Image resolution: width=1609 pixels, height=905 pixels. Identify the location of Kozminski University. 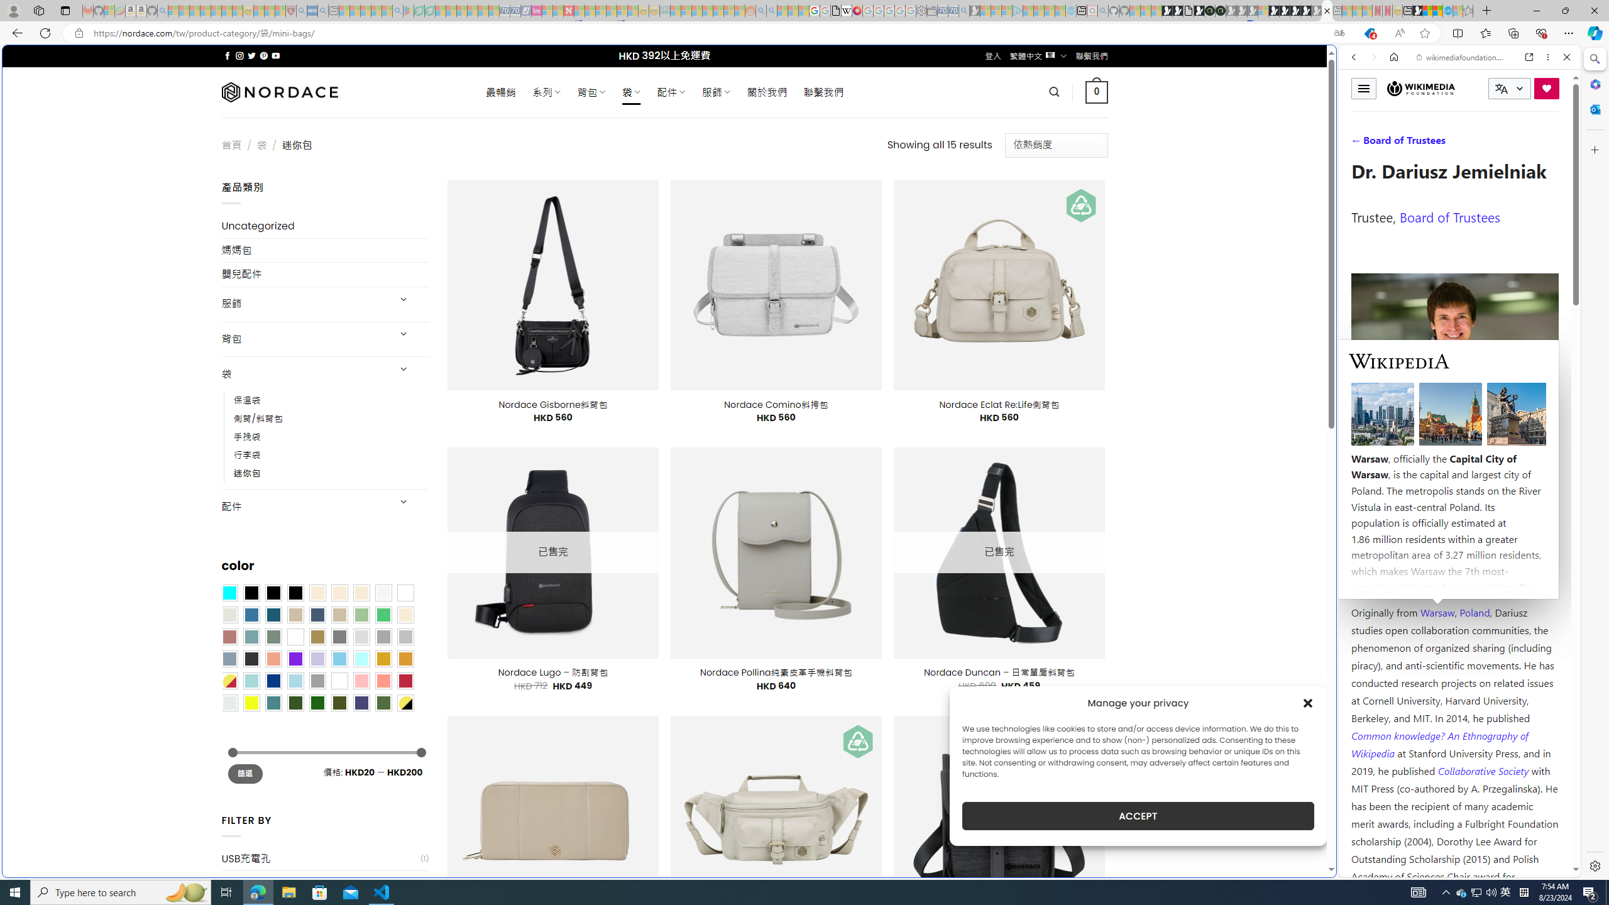
(1454, 537).